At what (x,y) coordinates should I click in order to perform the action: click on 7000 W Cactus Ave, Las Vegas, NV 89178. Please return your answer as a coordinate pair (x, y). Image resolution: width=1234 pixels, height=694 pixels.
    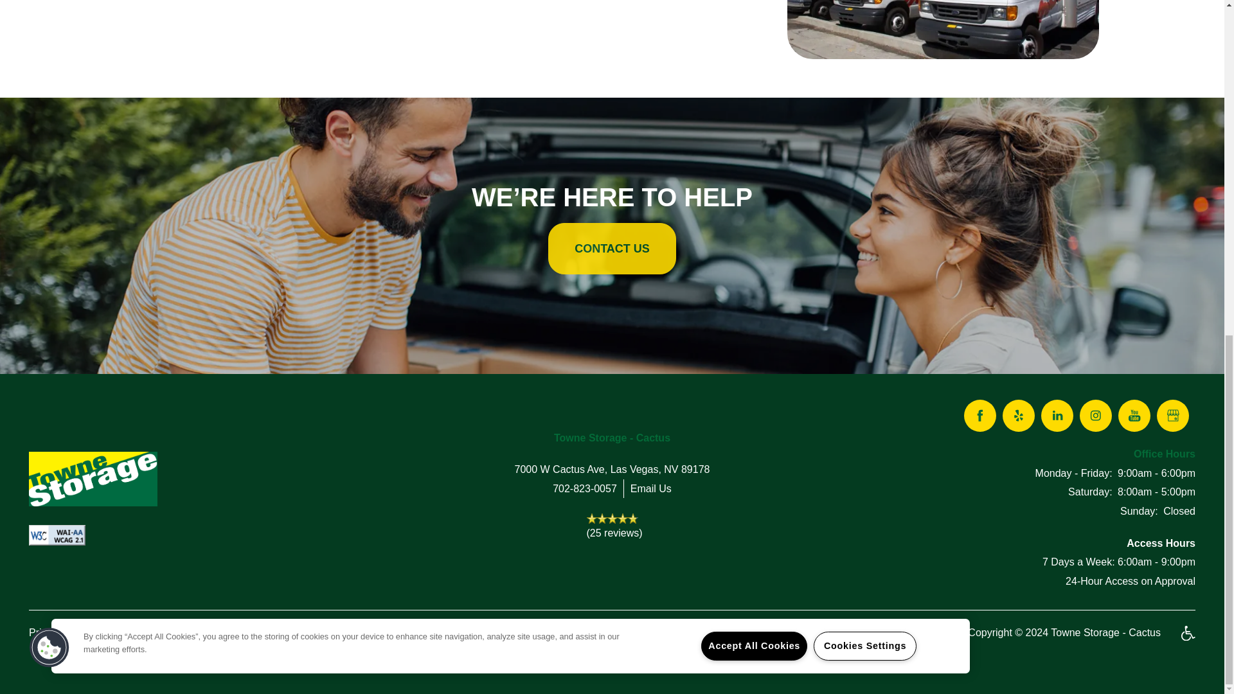
    Looking at the image, I should click on (612, 470).